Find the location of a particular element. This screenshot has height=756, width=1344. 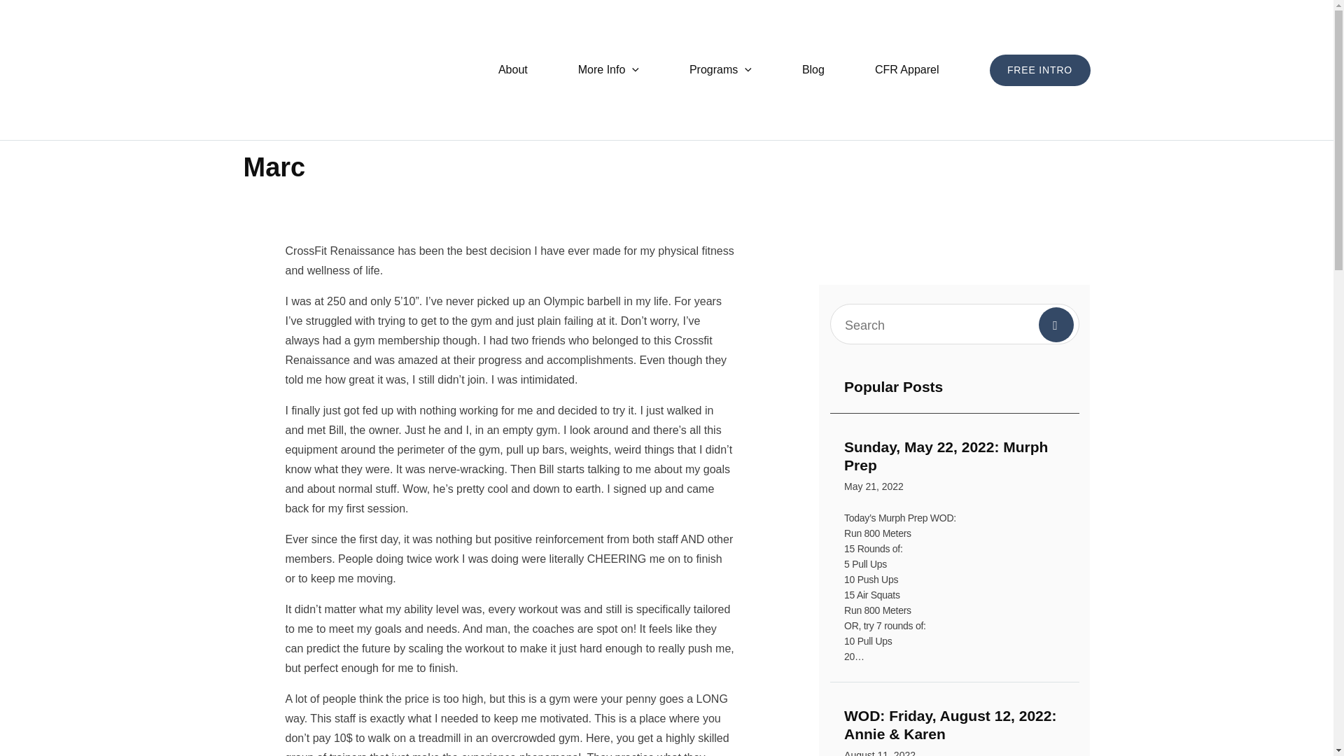

Blog is located at coordinates (955, 468).